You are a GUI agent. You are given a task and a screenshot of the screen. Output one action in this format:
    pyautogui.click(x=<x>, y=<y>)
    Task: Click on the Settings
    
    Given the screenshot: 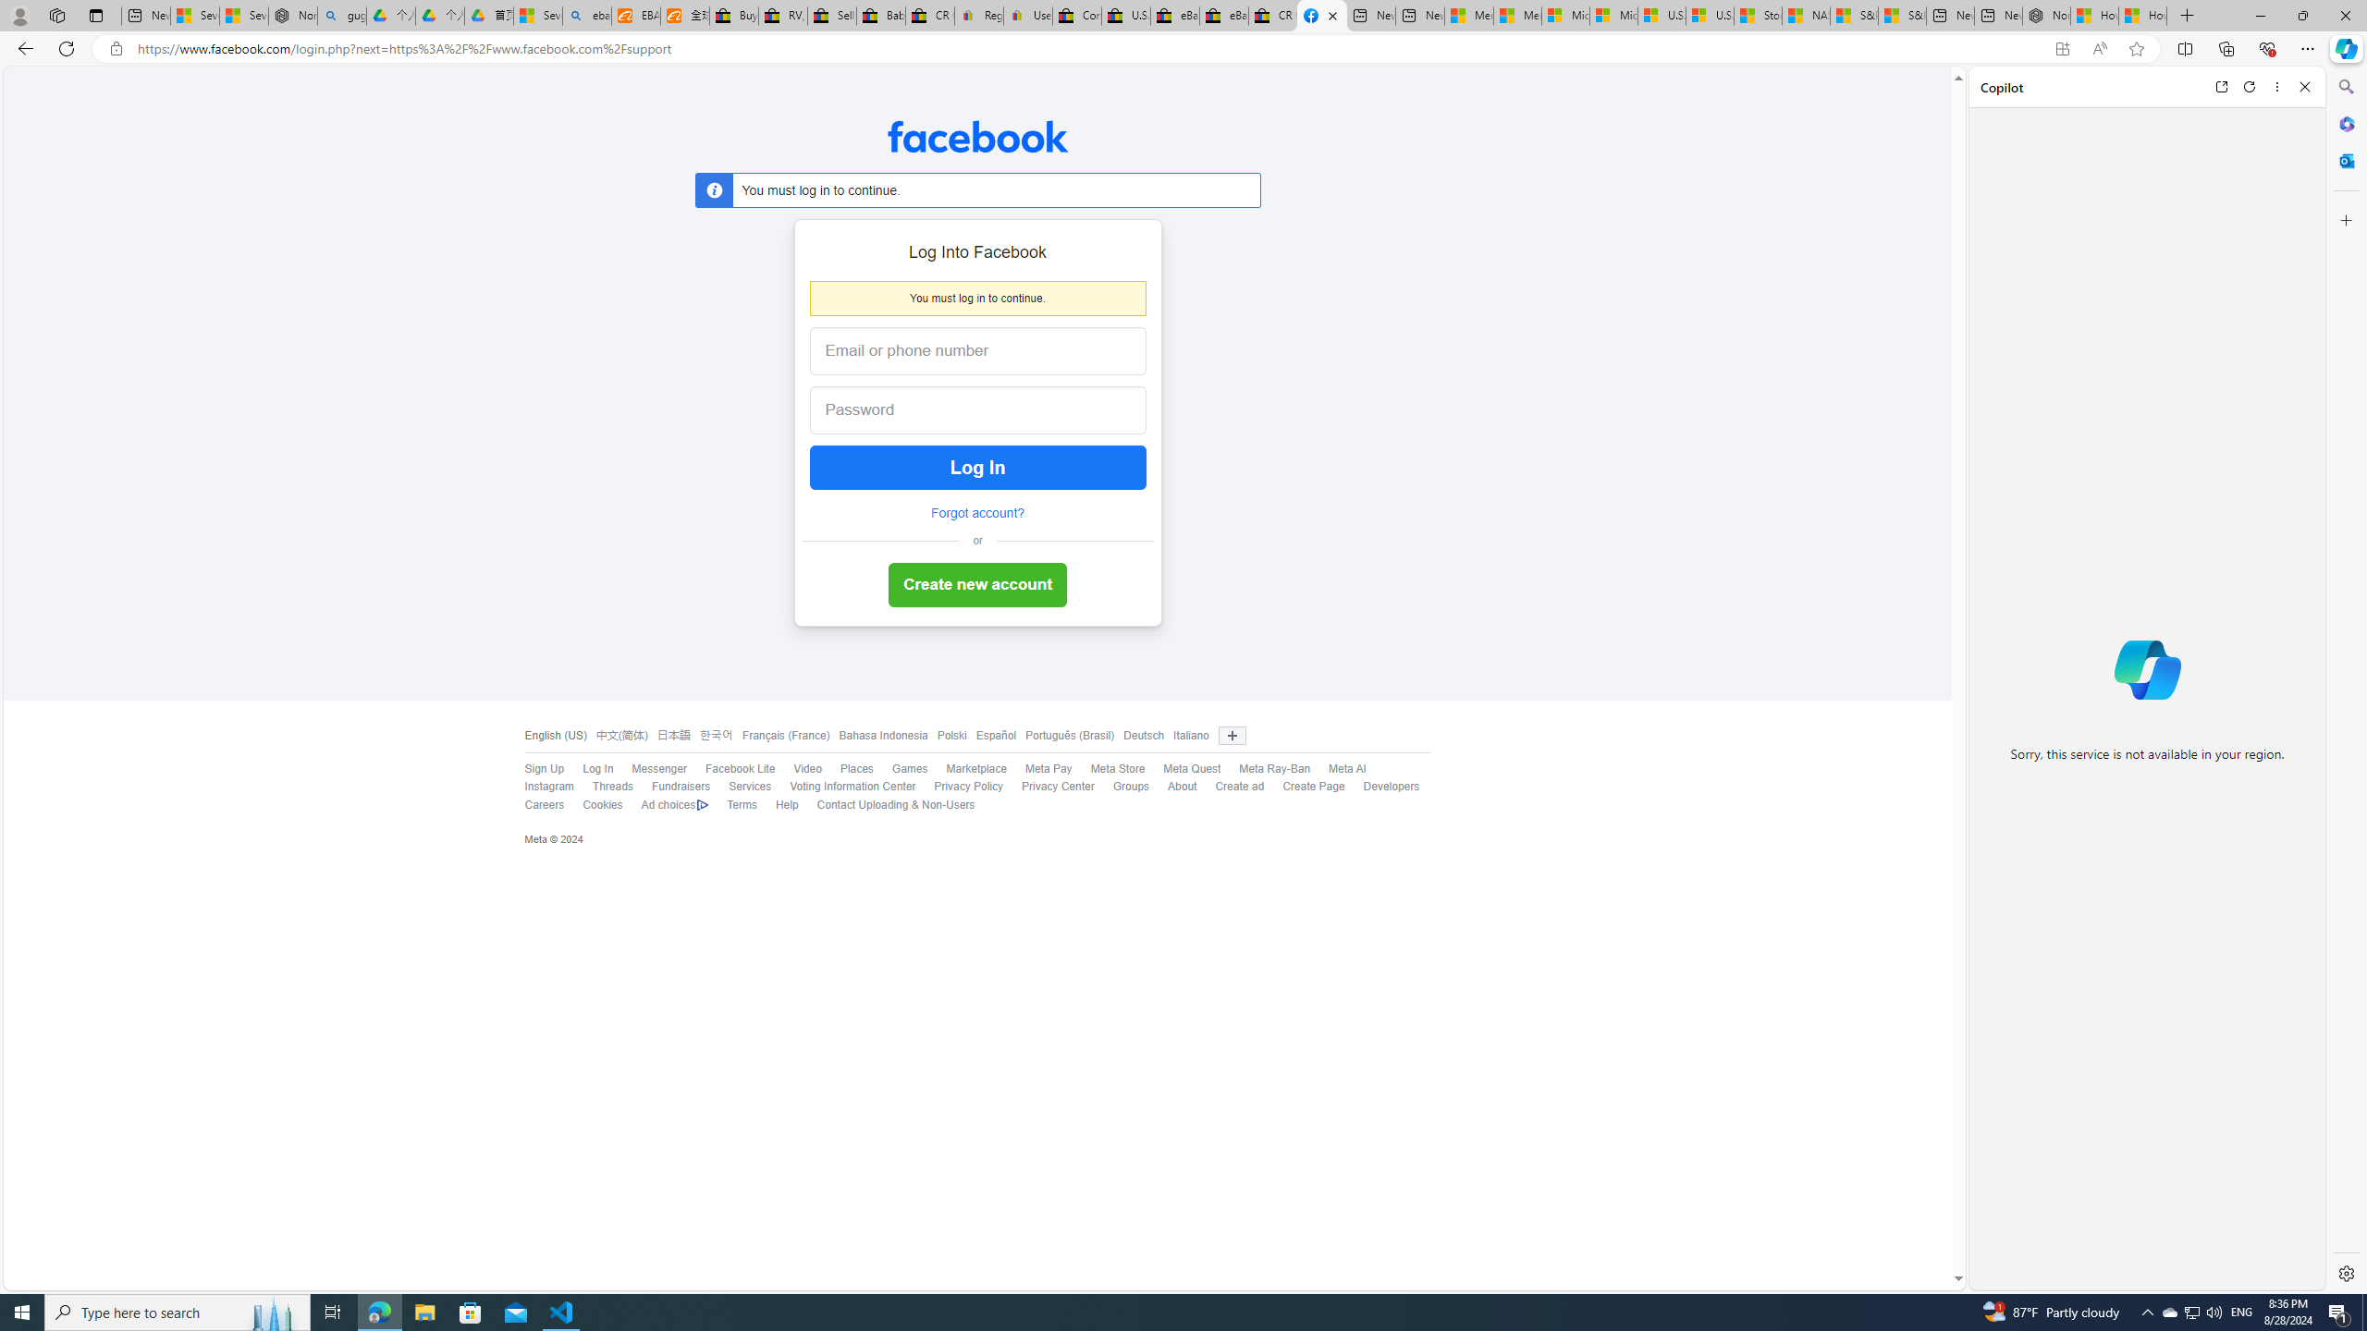 What is the action you would take?
    pyautogui.click(x=2345, y=1273)
    